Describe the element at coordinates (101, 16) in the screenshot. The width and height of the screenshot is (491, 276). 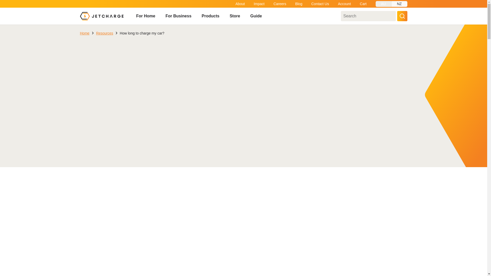
I see `JET Charge Homepage` at that location.